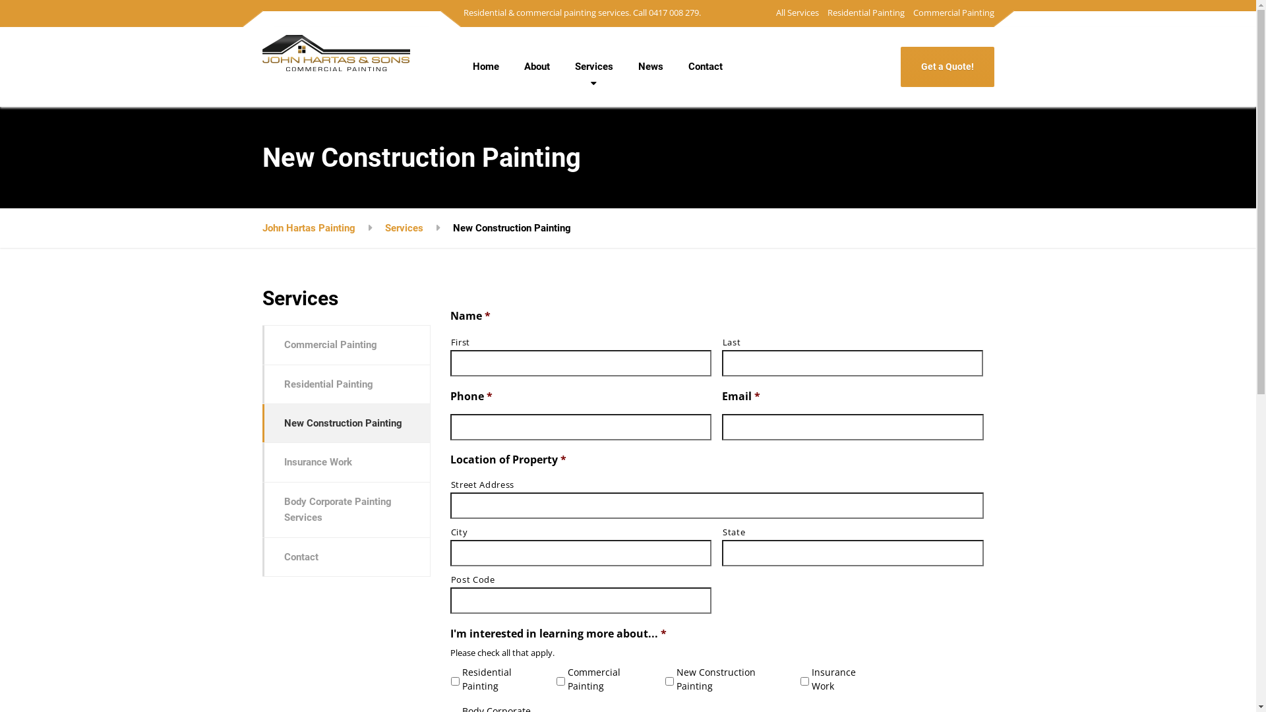 The width and height of the screenshot is (1266, 712). Describe the element at coordinates (948, 67) in the screenshot. I see `Get a Quote!` at that location.